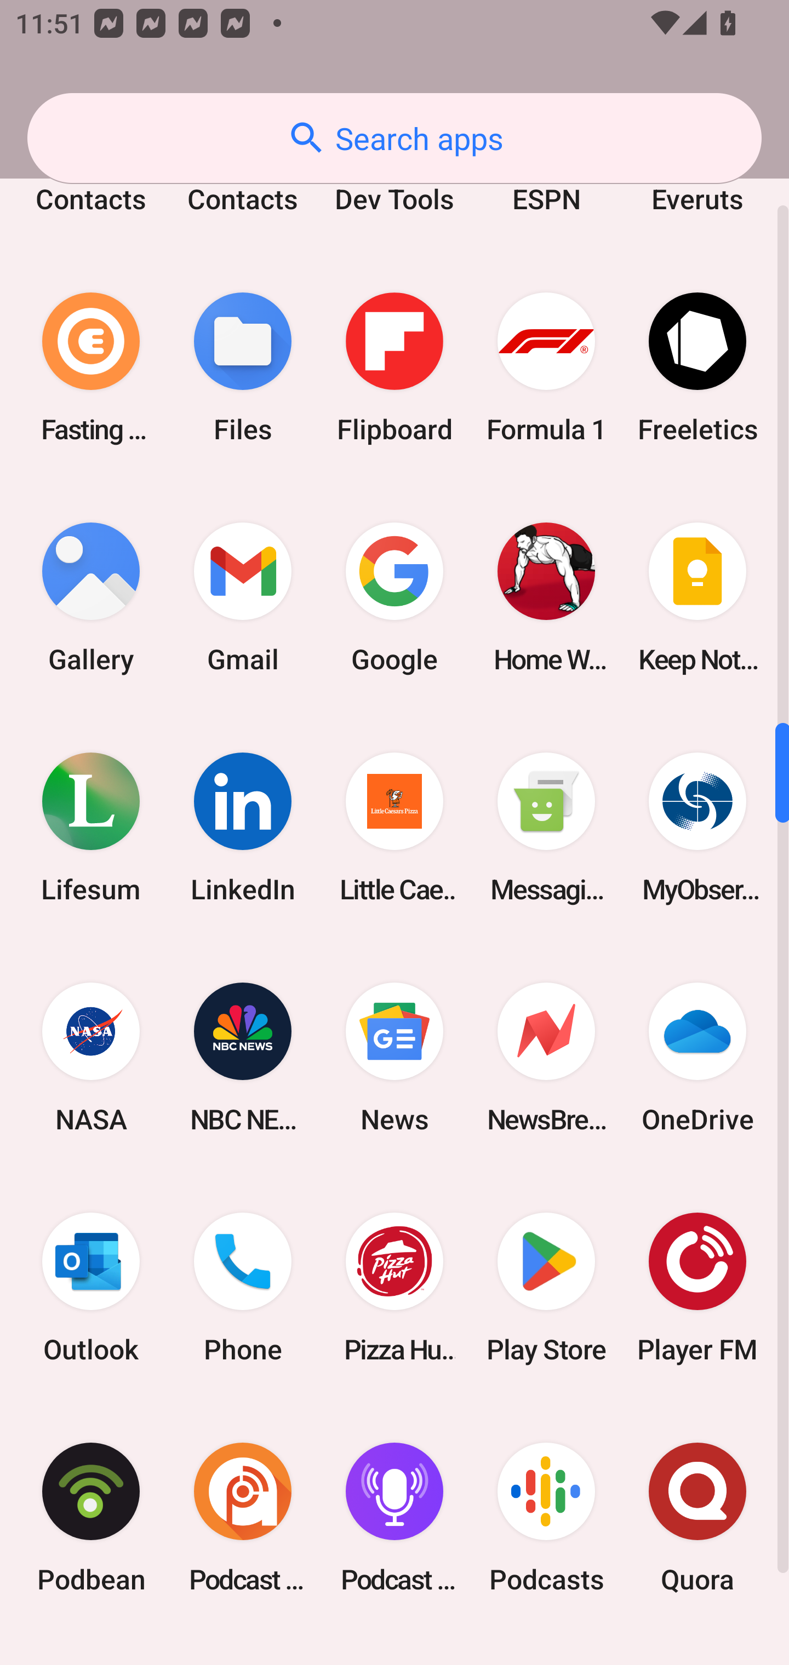 This screenshot has width=789, height=1665. What do you see at coordinates (243, 368) in the screenshot?
I see `Files` at bounding box center [243, 368].